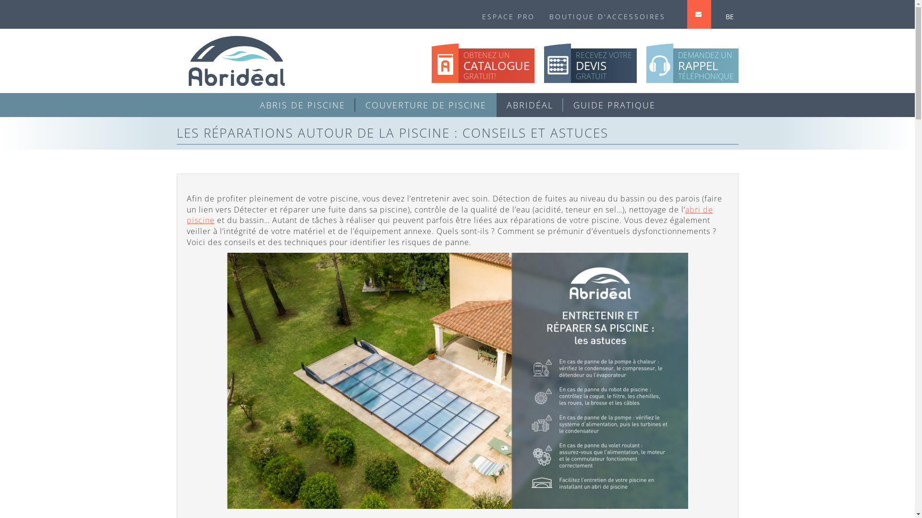  What do you see at coordinates (426, 105) in the screenshot?
I see `COUVERTURE DE PISCINE` at bounding box center [426, 105].